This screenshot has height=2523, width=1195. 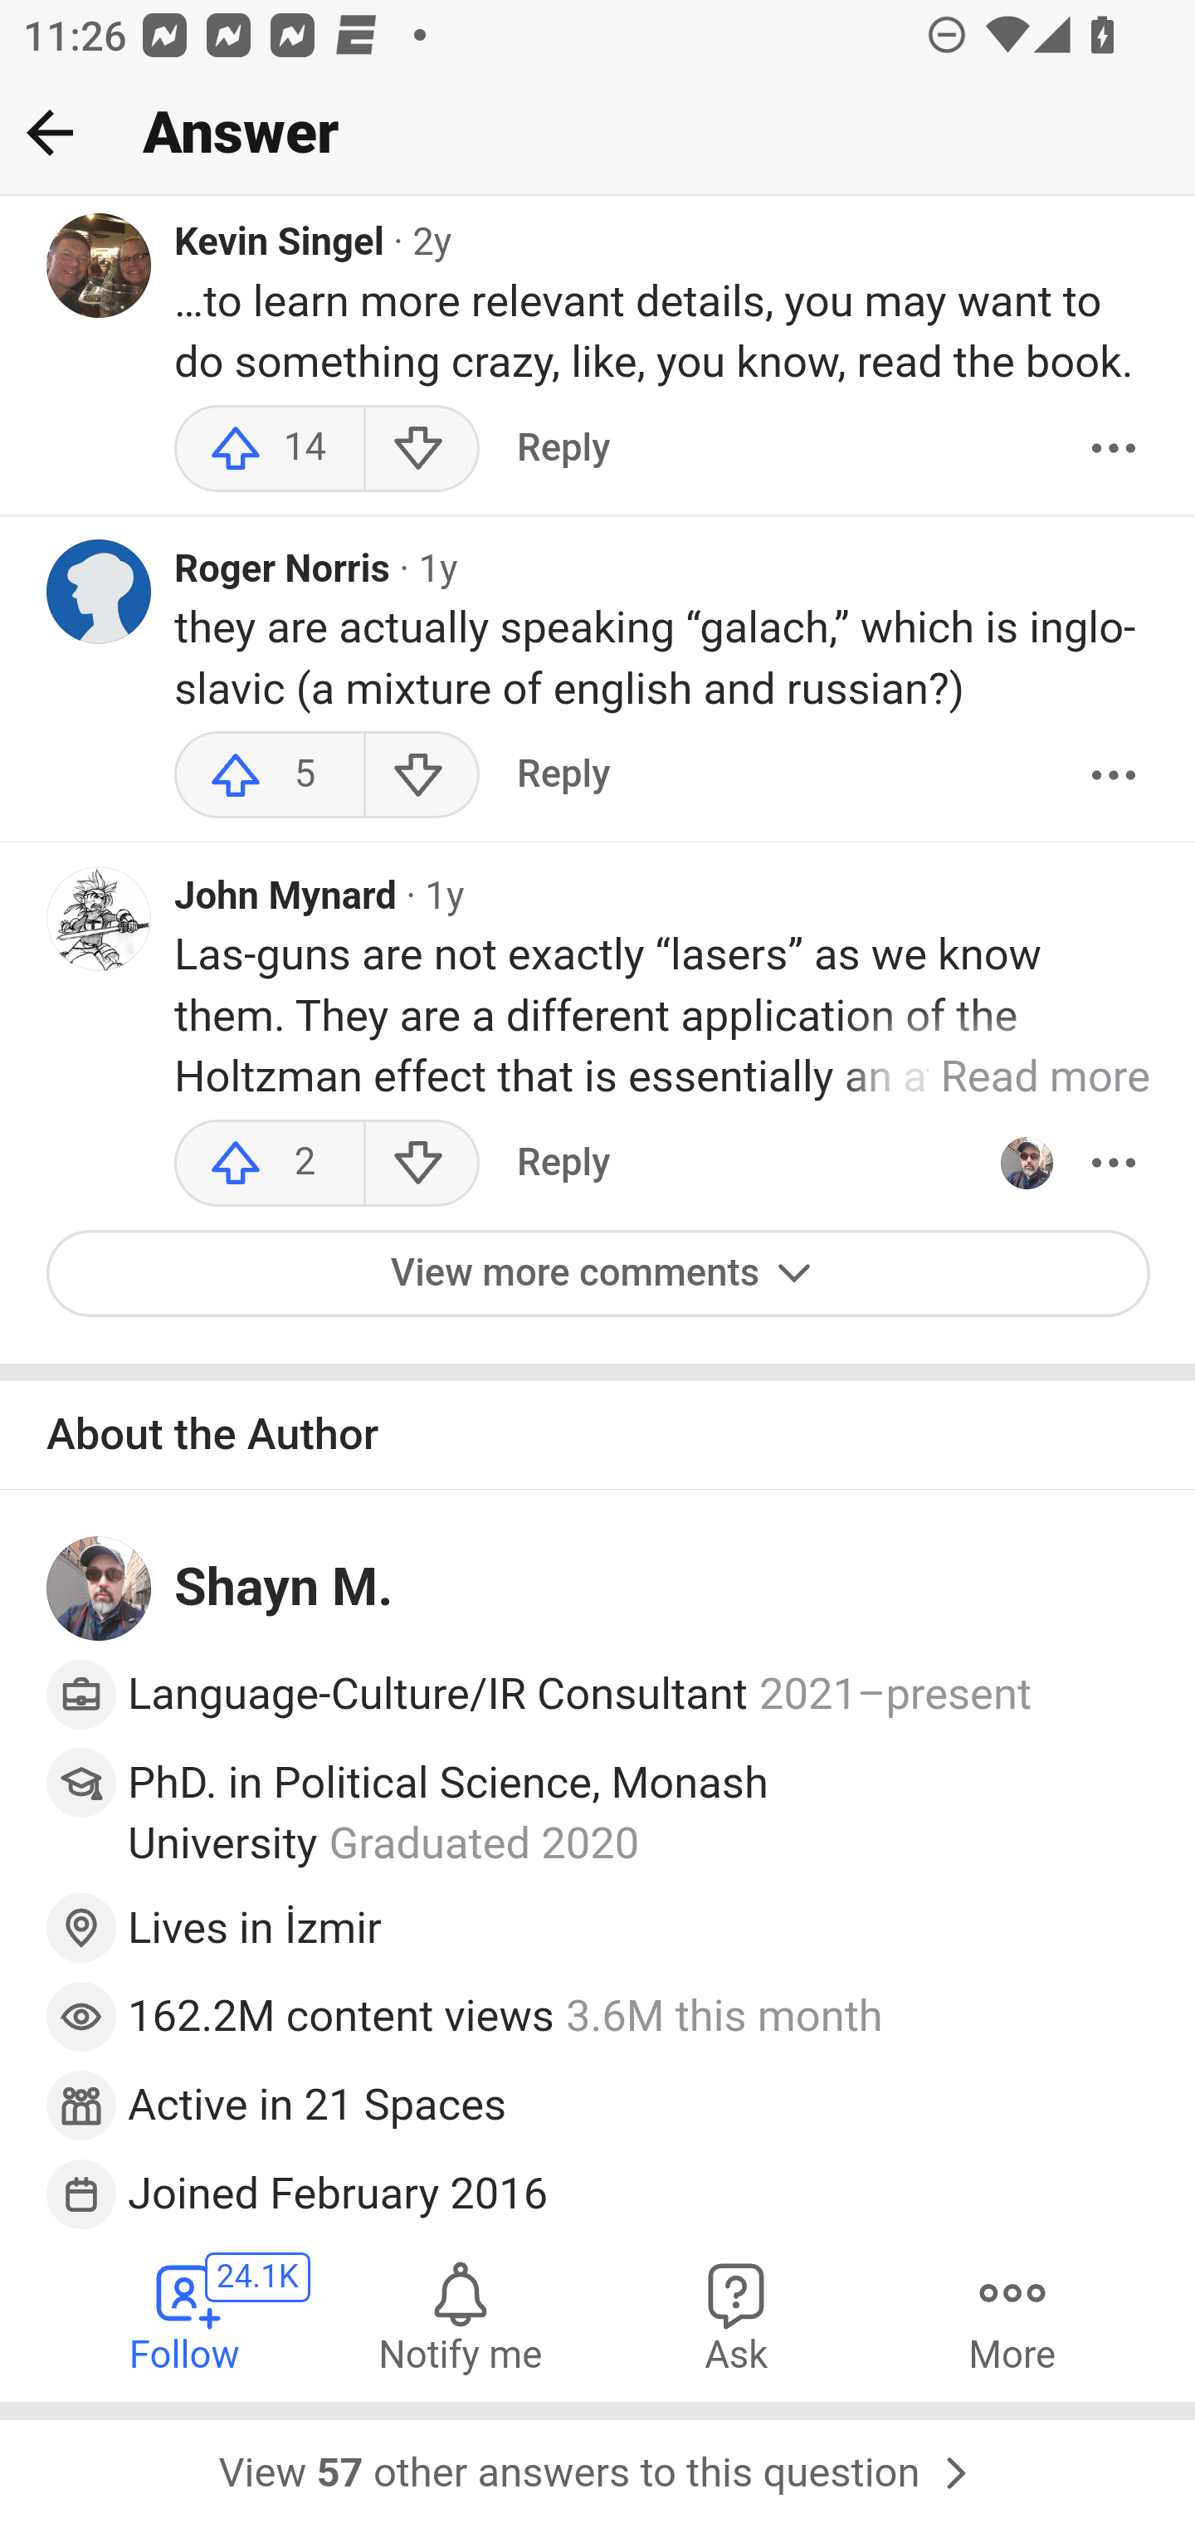 I want to click on More, so click(x=1113, y=777).